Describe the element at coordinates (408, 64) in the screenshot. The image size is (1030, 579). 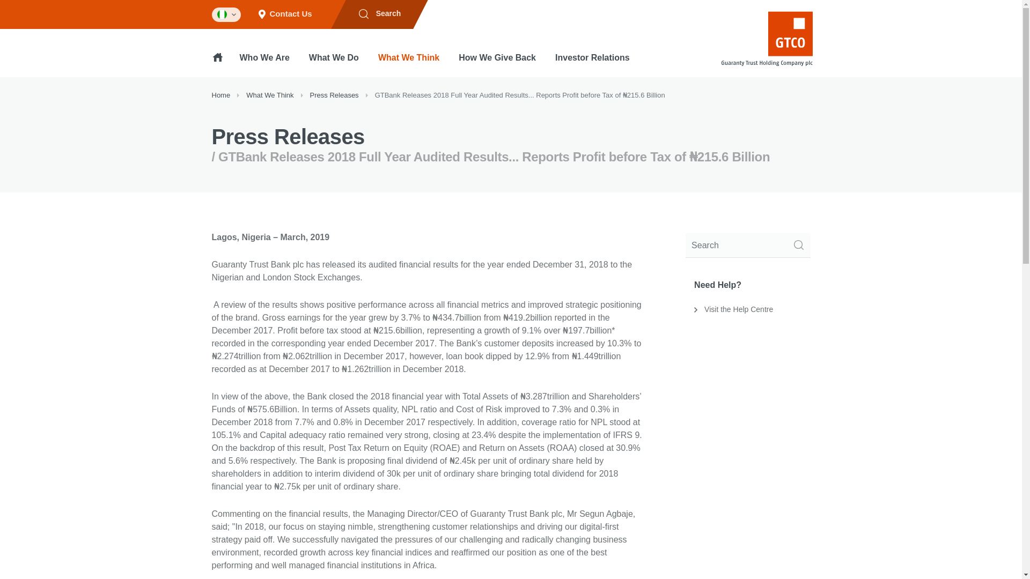
I see `What We Think` at that location.